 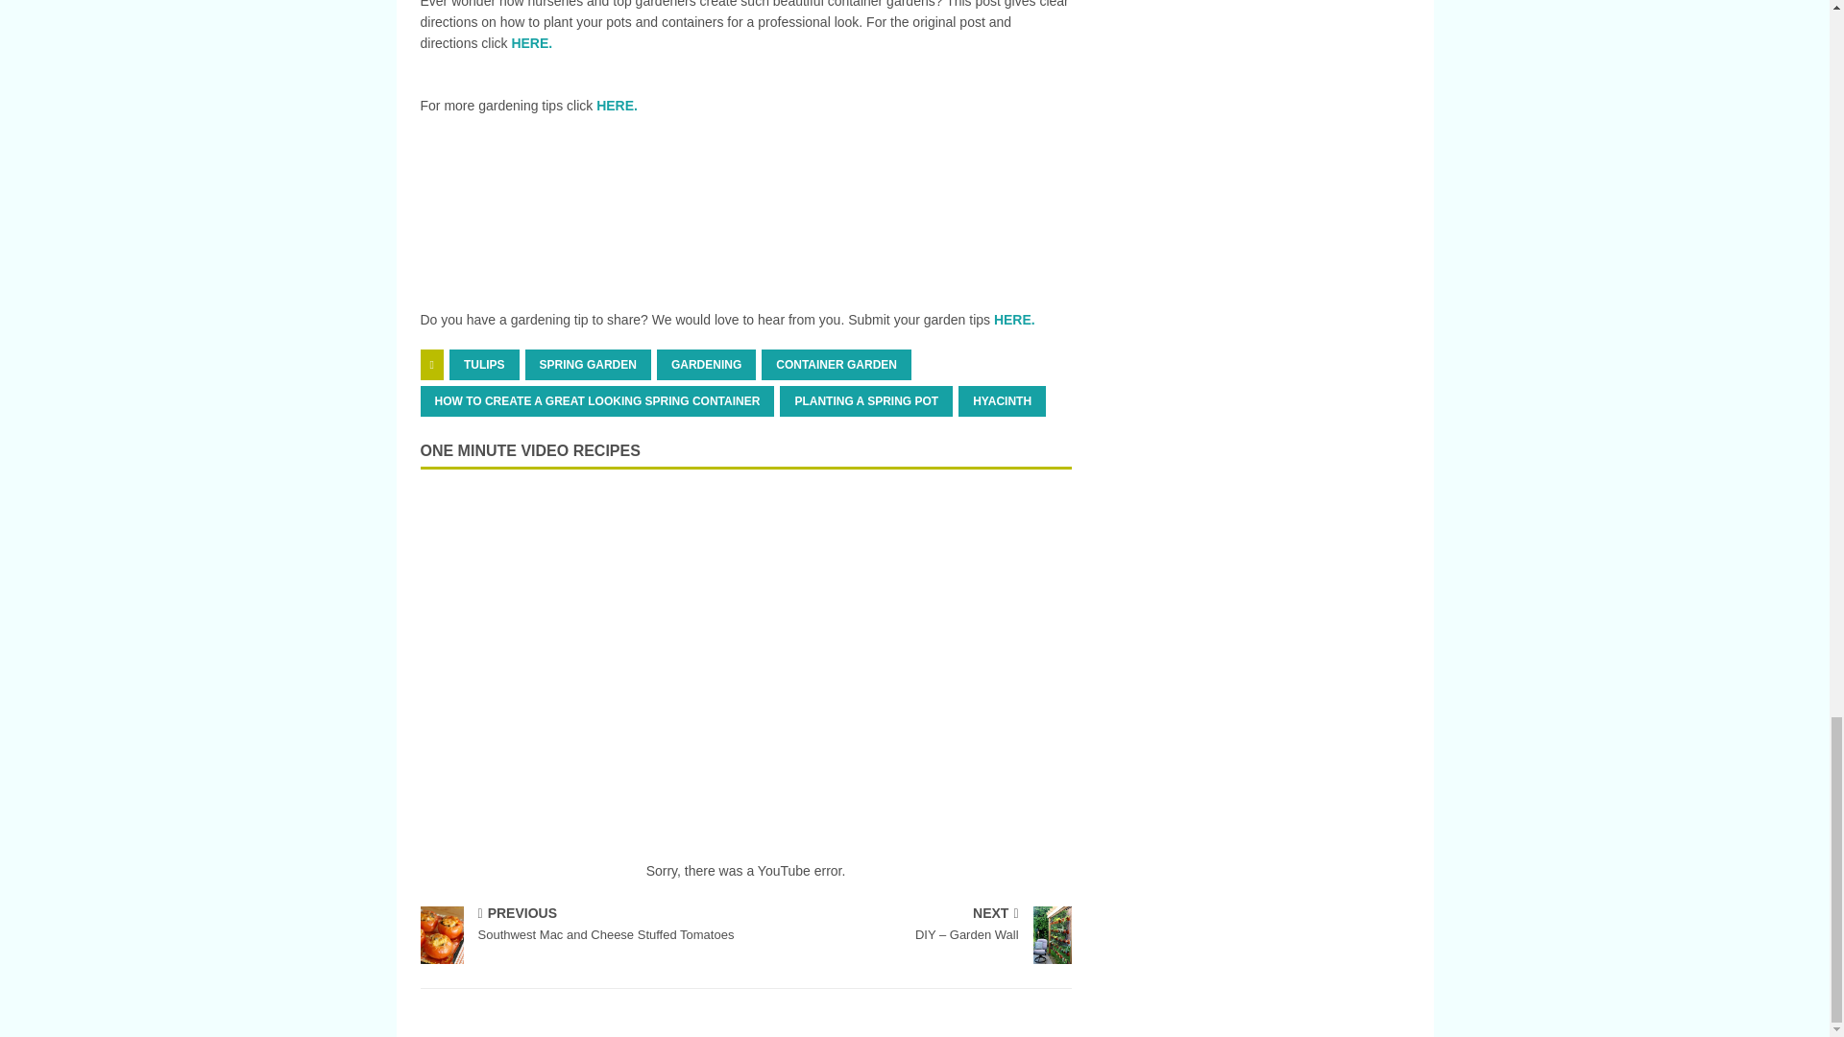 I want to click on PLANTING A SPRING POT, so click(x=866, y=401).